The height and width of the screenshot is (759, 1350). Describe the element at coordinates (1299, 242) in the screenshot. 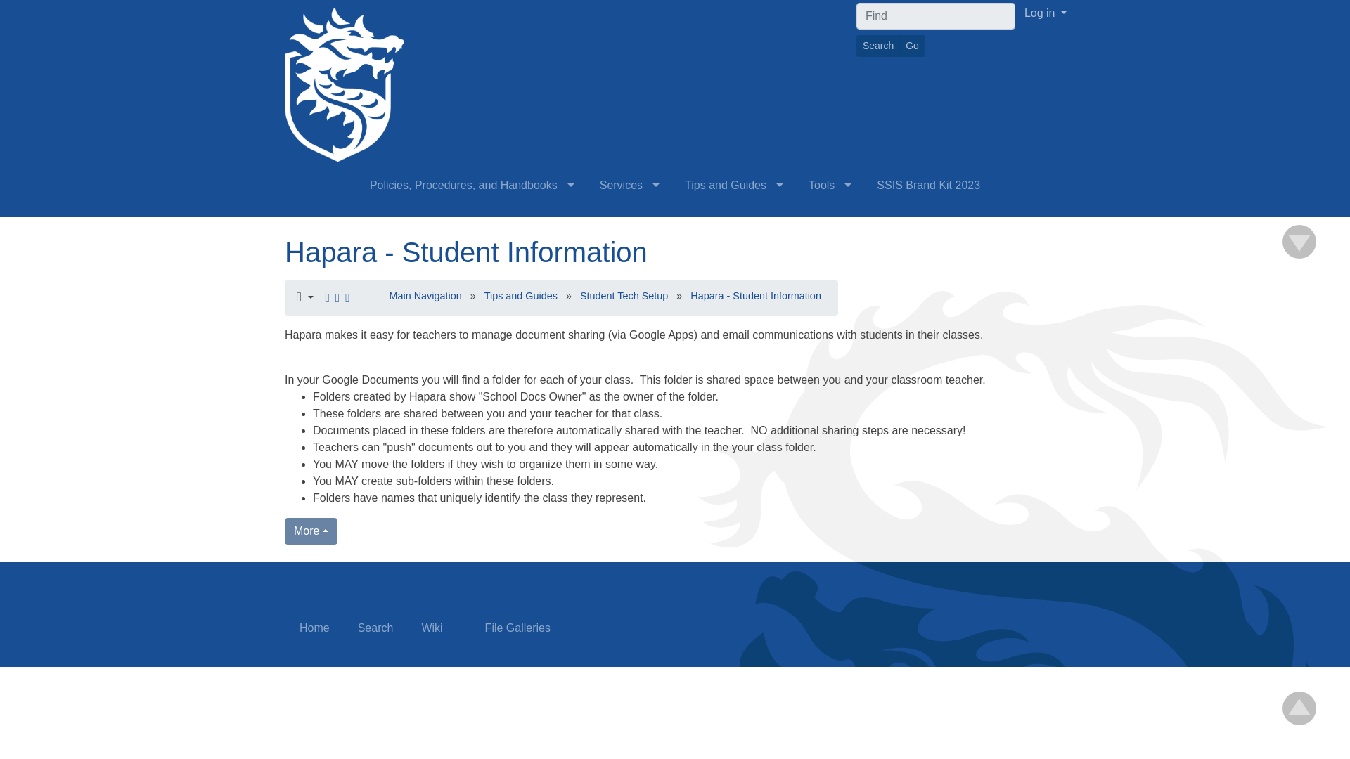

I see `Back To Top` at that location.